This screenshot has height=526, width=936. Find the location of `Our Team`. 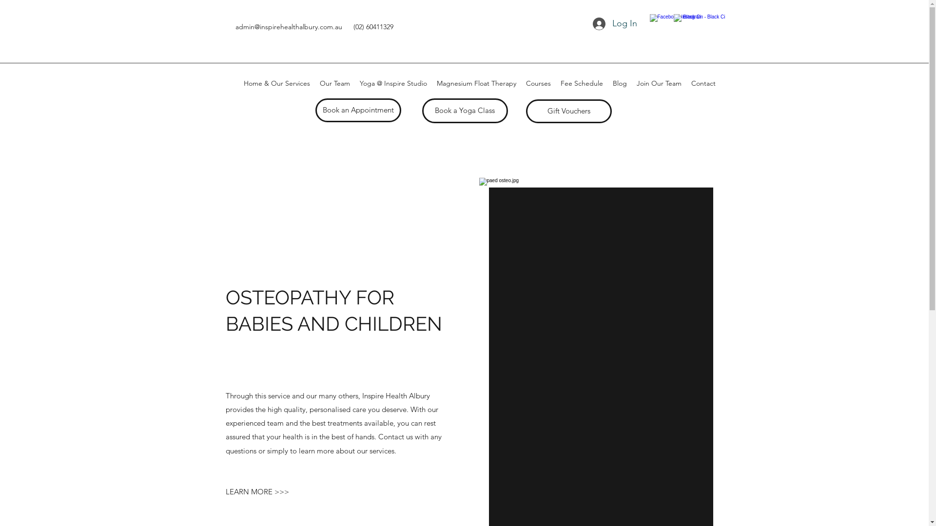

Our Team is located at coordinates (335, 84).